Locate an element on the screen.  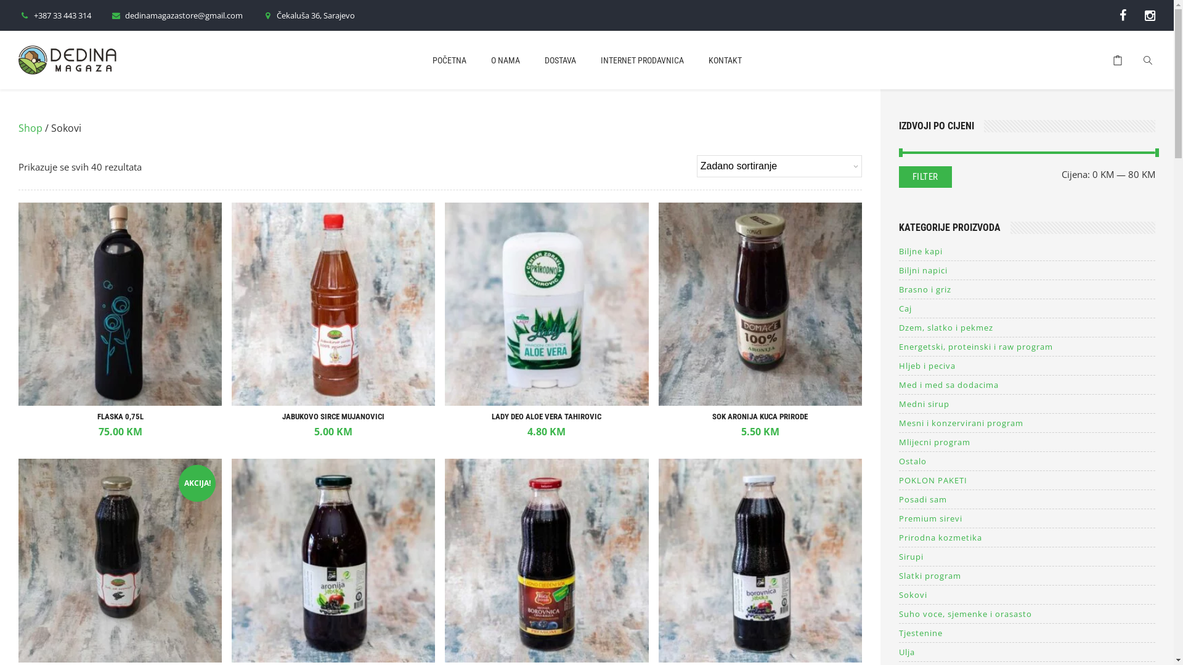
dedinamagazastore@gmail.com is located at coordinates (176, 15).